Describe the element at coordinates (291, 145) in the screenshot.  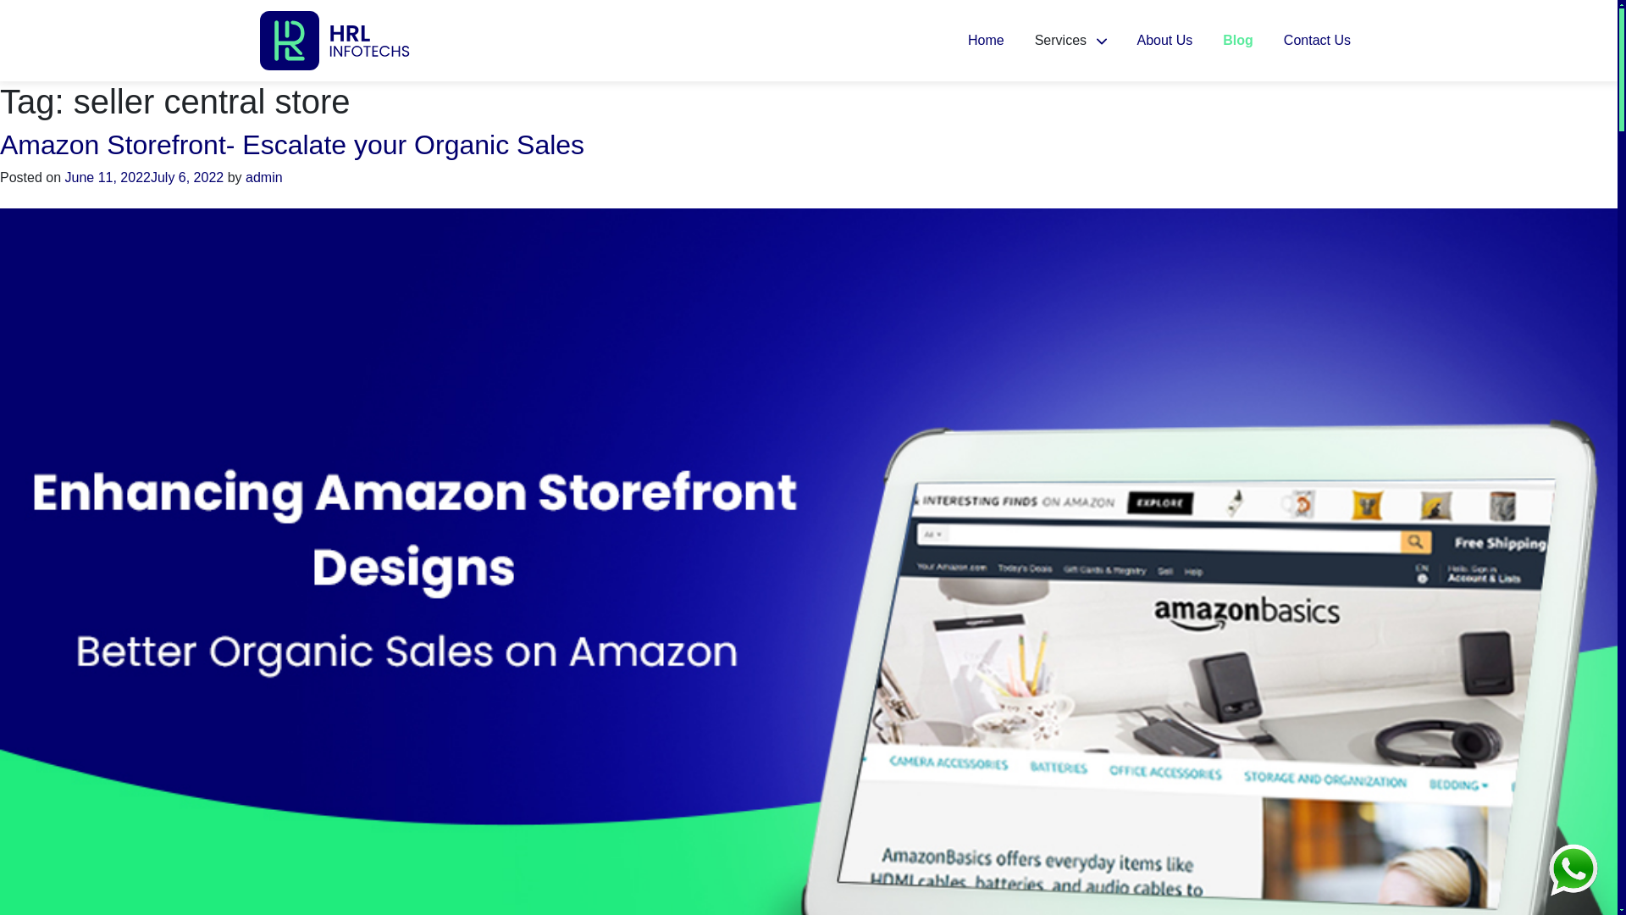
I see `Amazon Storefront- Escalate your Organic Sales` at that location.